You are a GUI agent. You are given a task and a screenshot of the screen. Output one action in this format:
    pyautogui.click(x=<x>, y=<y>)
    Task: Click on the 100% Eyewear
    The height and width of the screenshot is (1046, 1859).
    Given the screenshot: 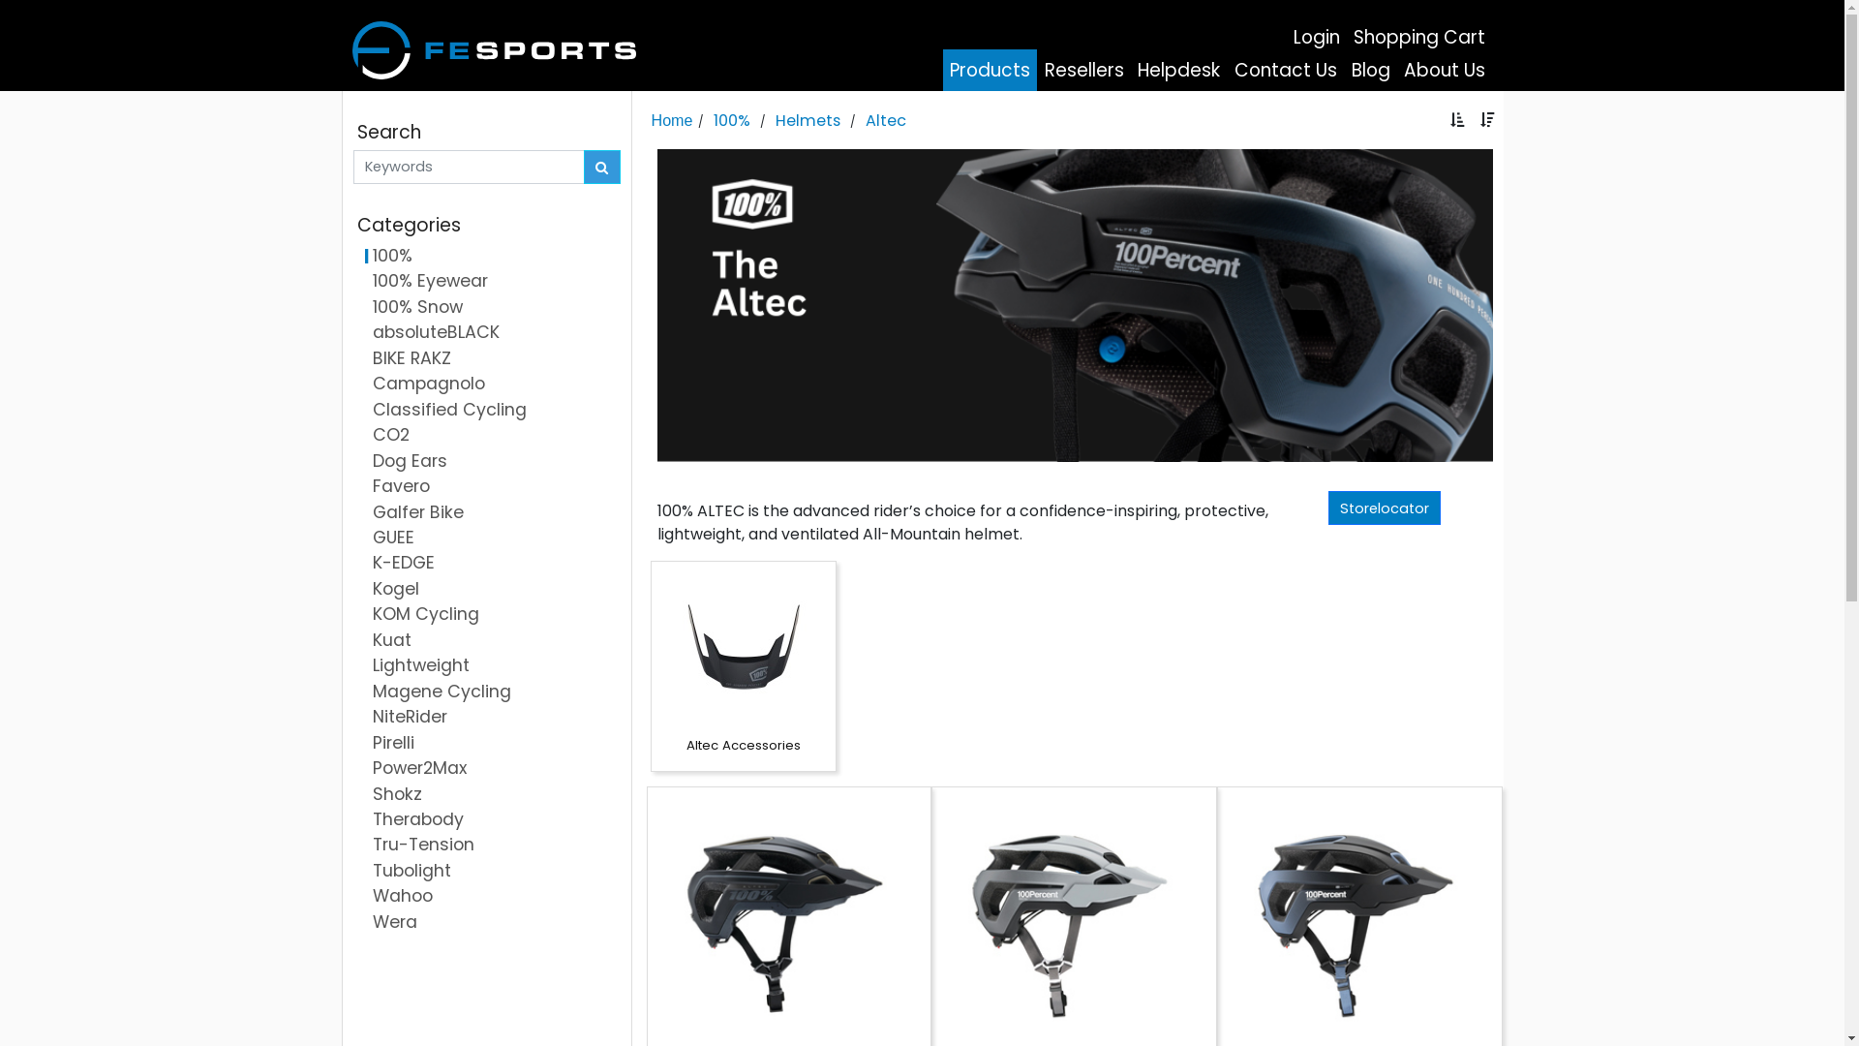 What is the action you would take?
    pyautogui.click(x=486, y=282)
    